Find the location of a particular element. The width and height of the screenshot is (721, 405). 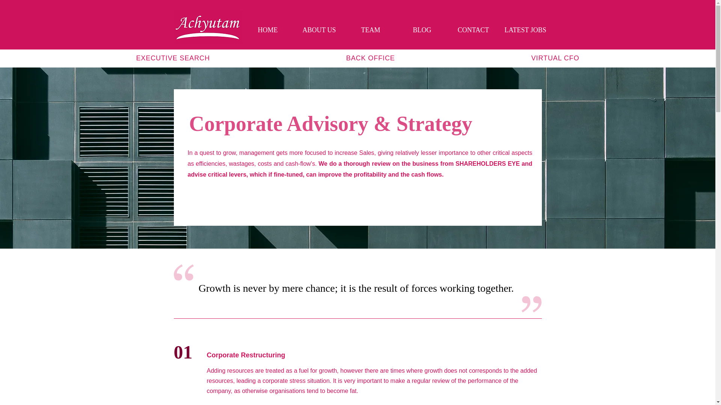

TEAM is located at coordinates (370, 30).